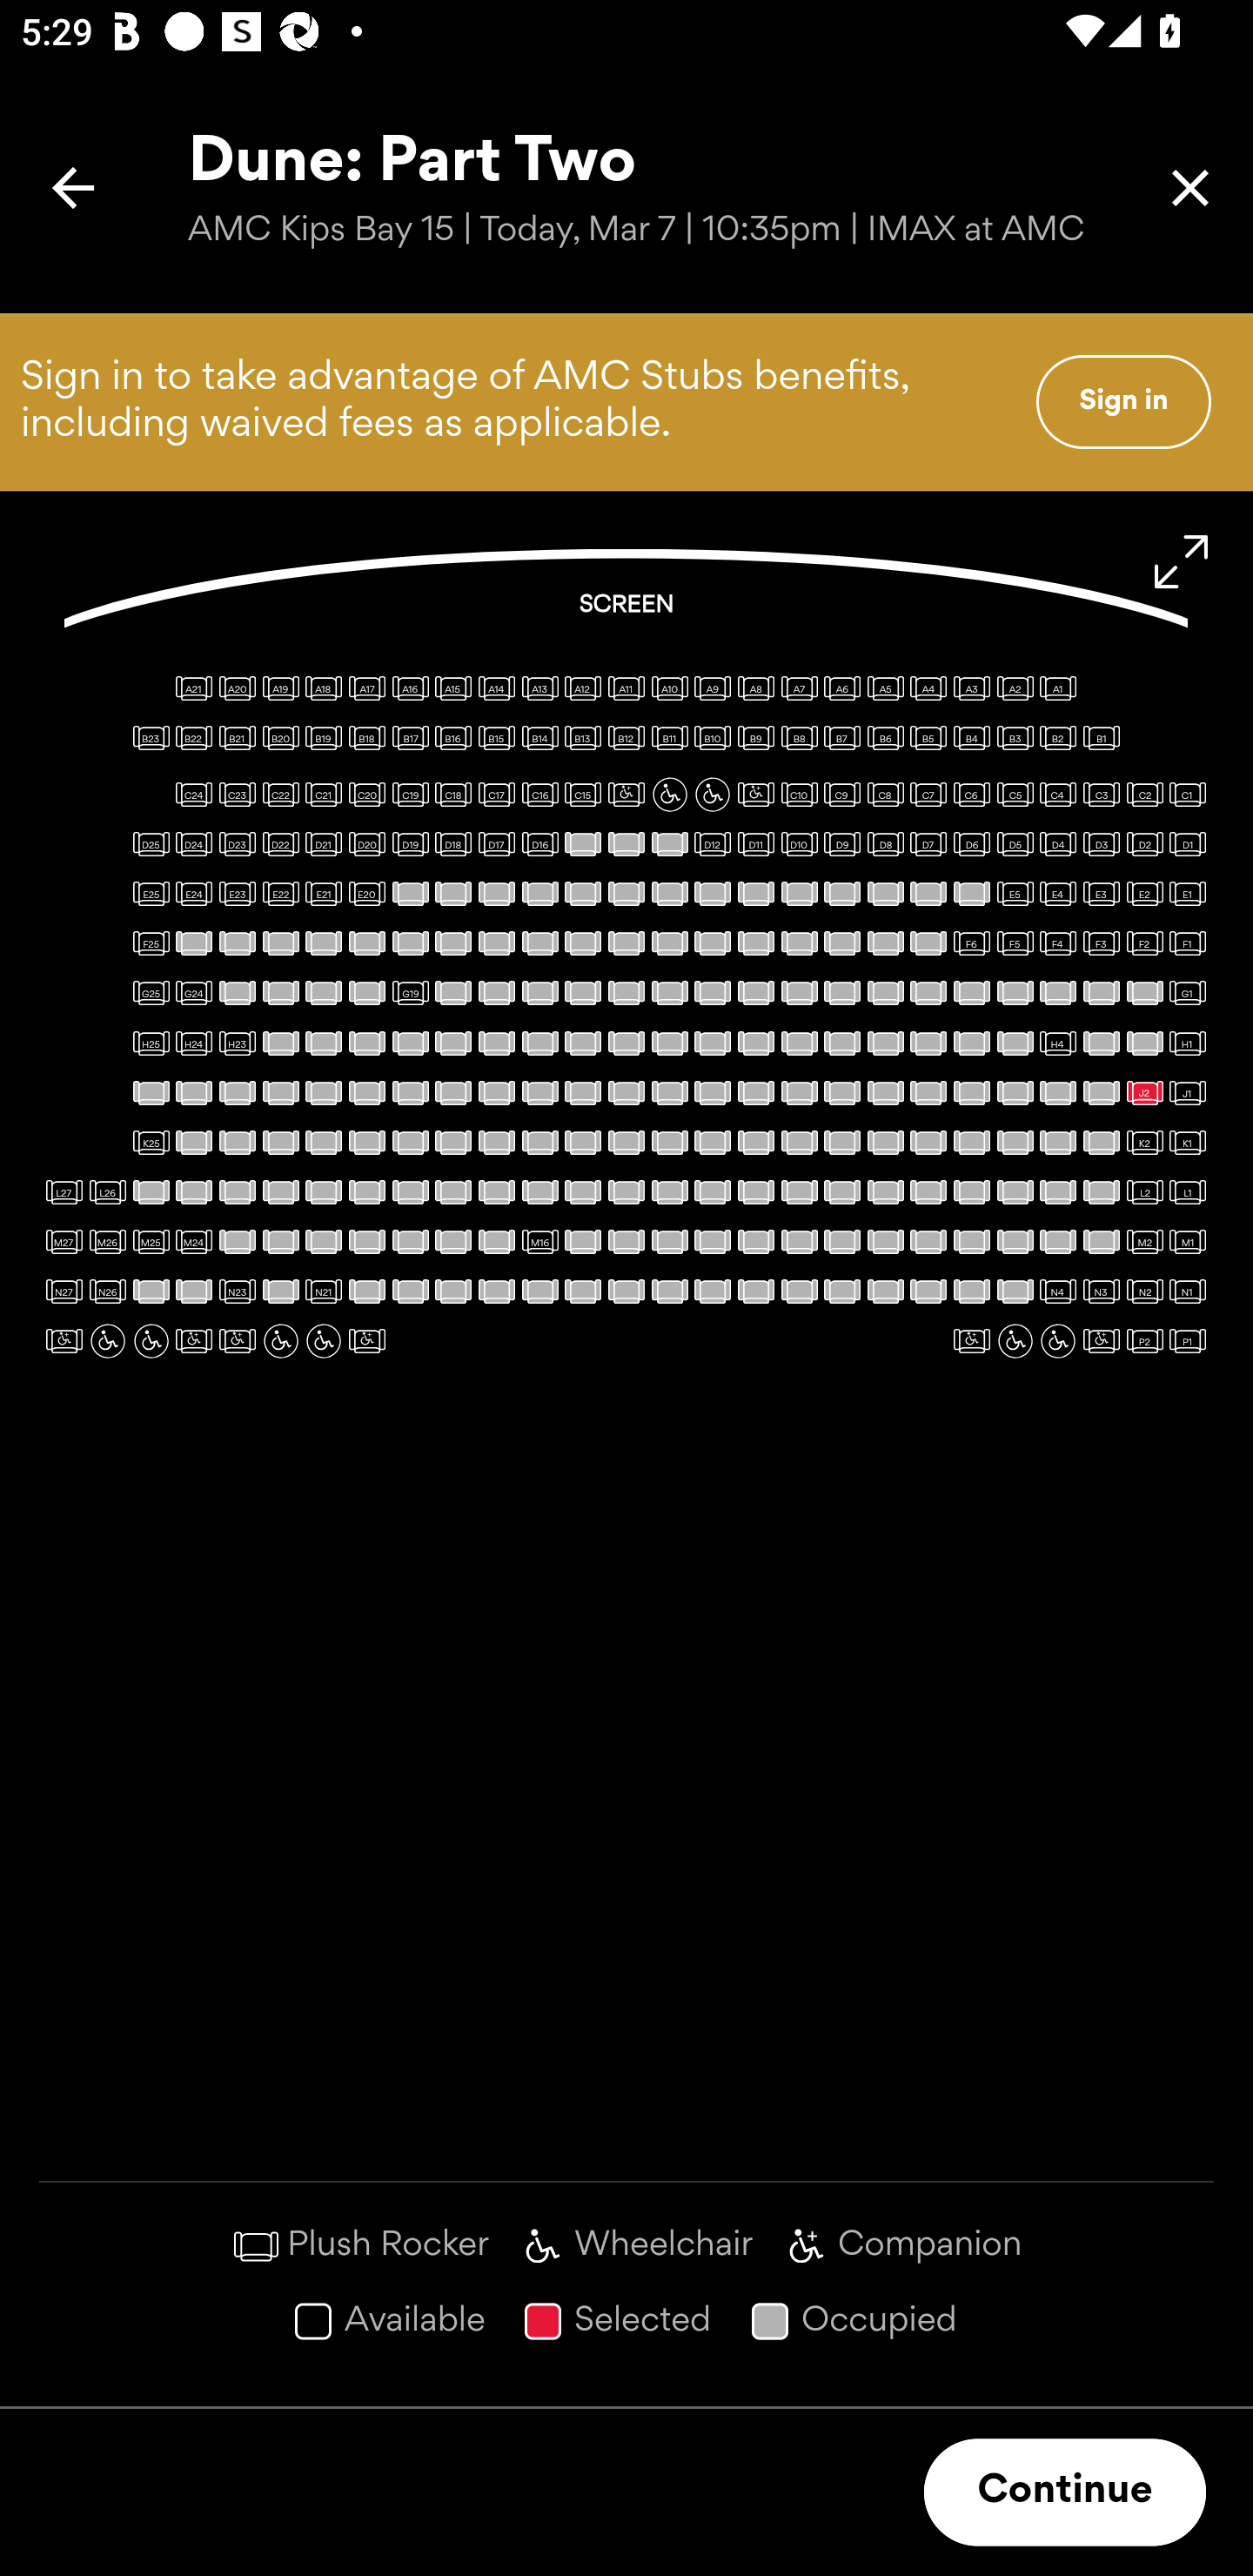 This screenshot has width=1253, height=2576. Describe the element at coordinates (1187, 1340) in the screenshot. I see `P1, Regular seat, available` at that location.